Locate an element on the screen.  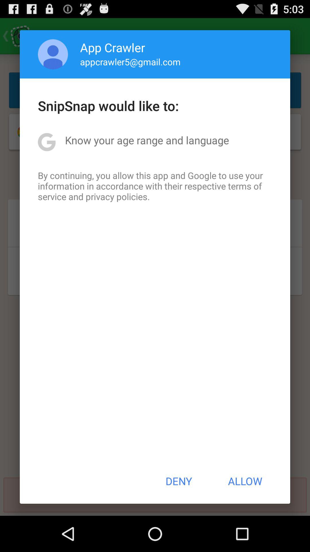
tap icon above by continuing you item is located at coordinates (147, 140).